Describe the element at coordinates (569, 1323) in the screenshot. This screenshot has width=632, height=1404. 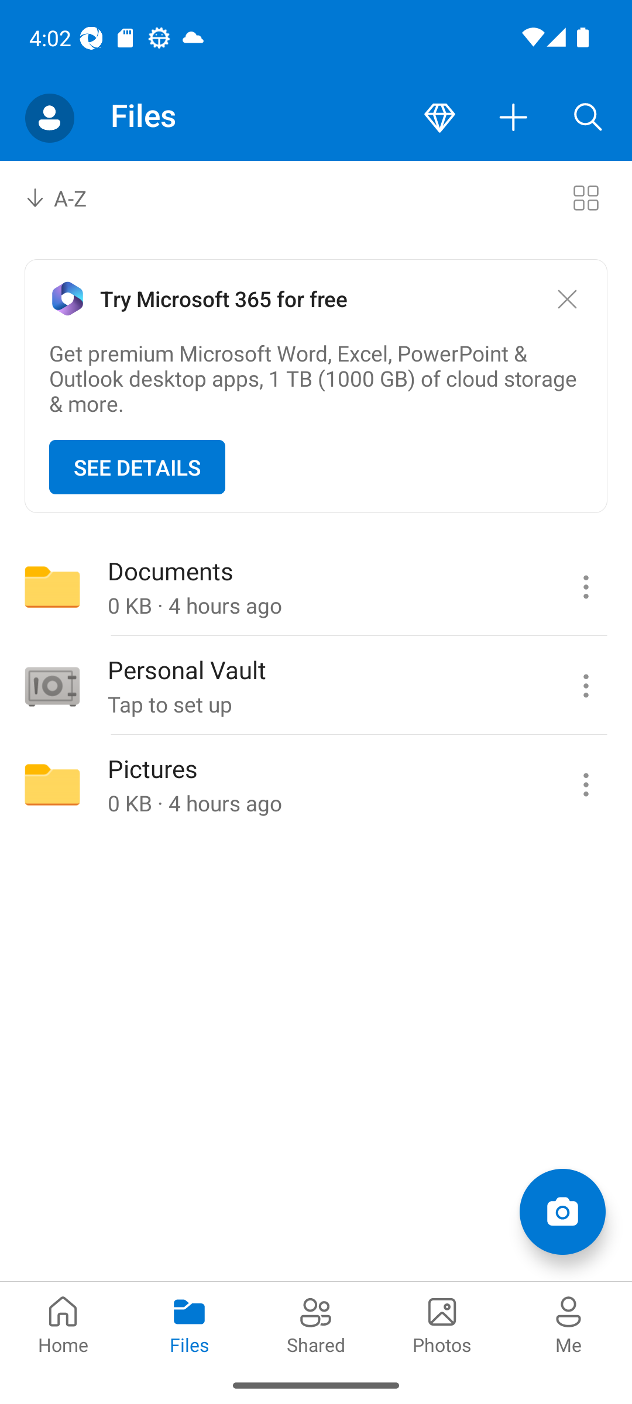
I see `Me pivot Me` at that location.